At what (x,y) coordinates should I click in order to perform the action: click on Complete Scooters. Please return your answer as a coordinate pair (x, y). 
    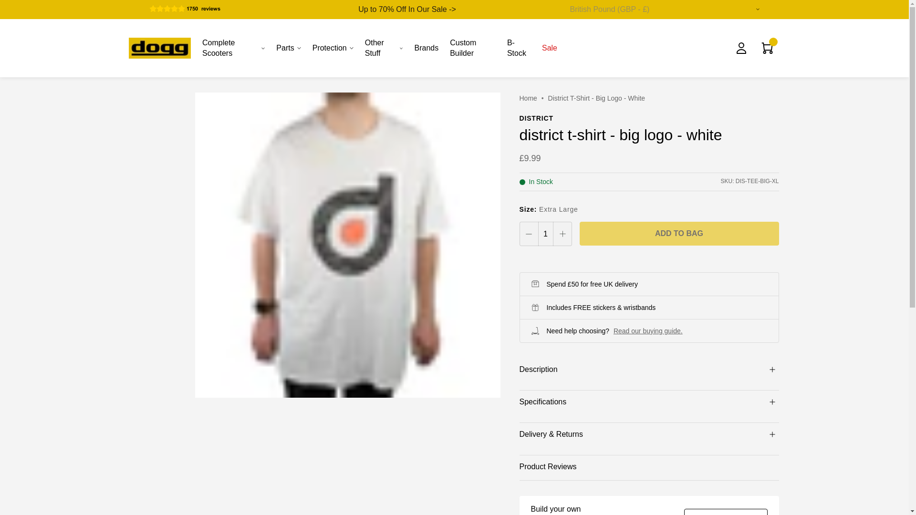
    Looking at the image, I should click on (233, 48).